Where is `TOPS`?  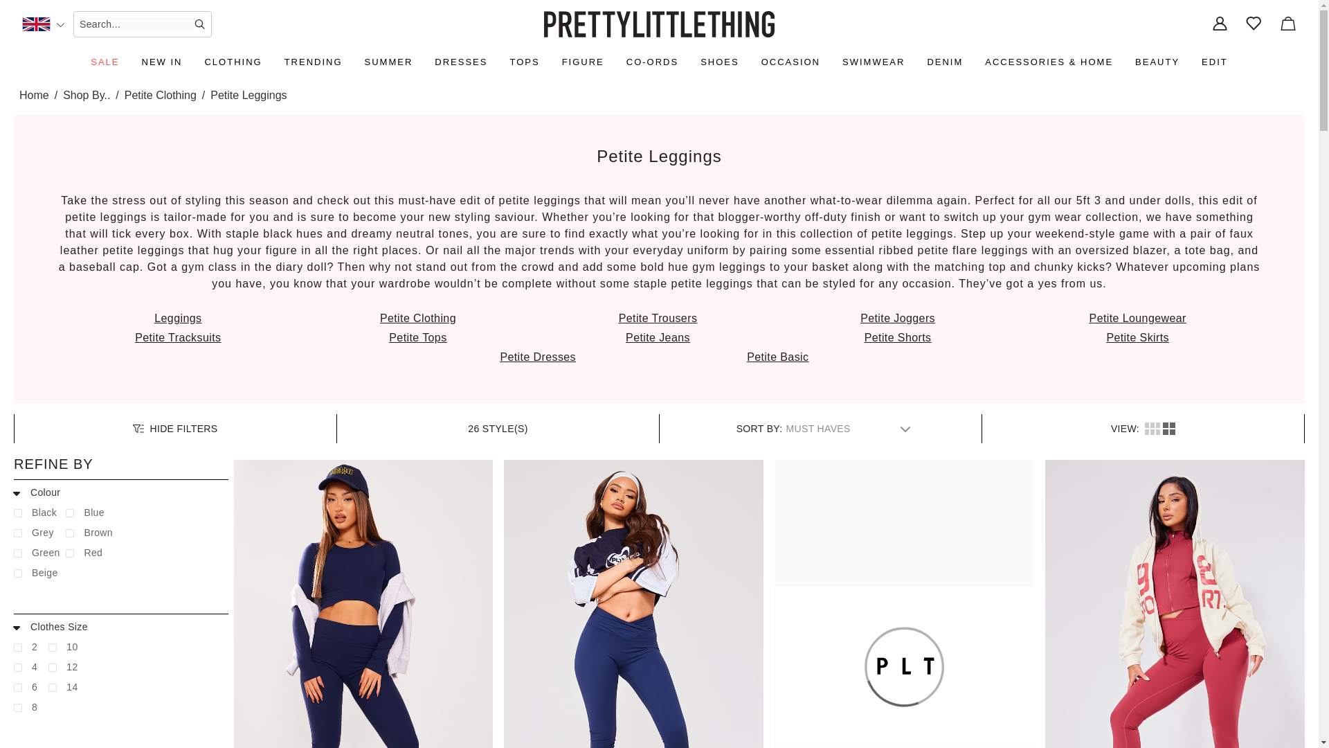 TOPS is located at coordinates (524, 62).